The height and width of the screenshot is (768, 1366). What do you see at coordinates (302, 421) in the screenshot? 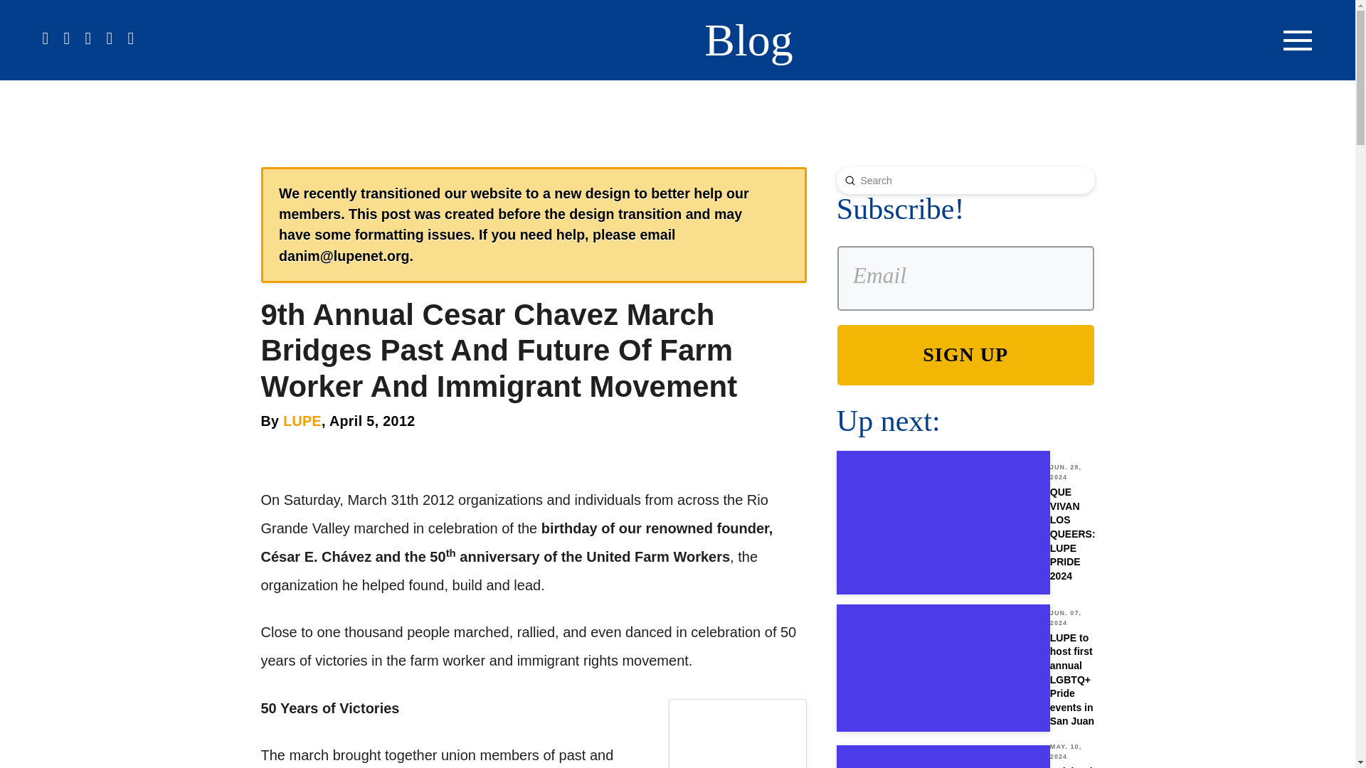
I see `Blog` at bounding box center [302, 421].